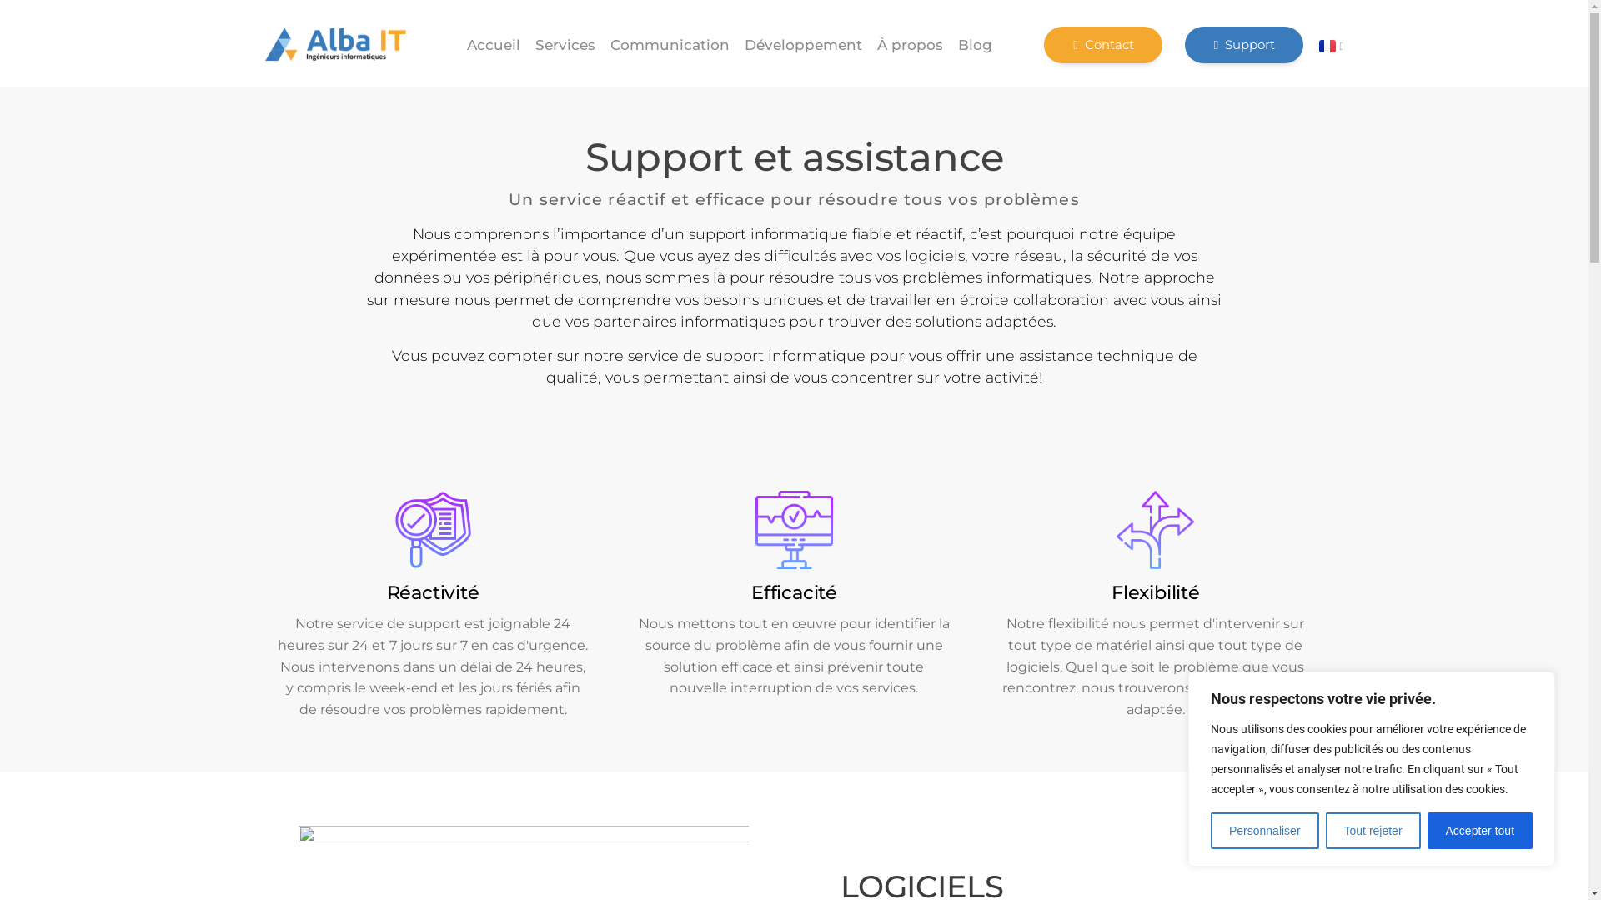  I want to click on Contact, so click(1102, 45).